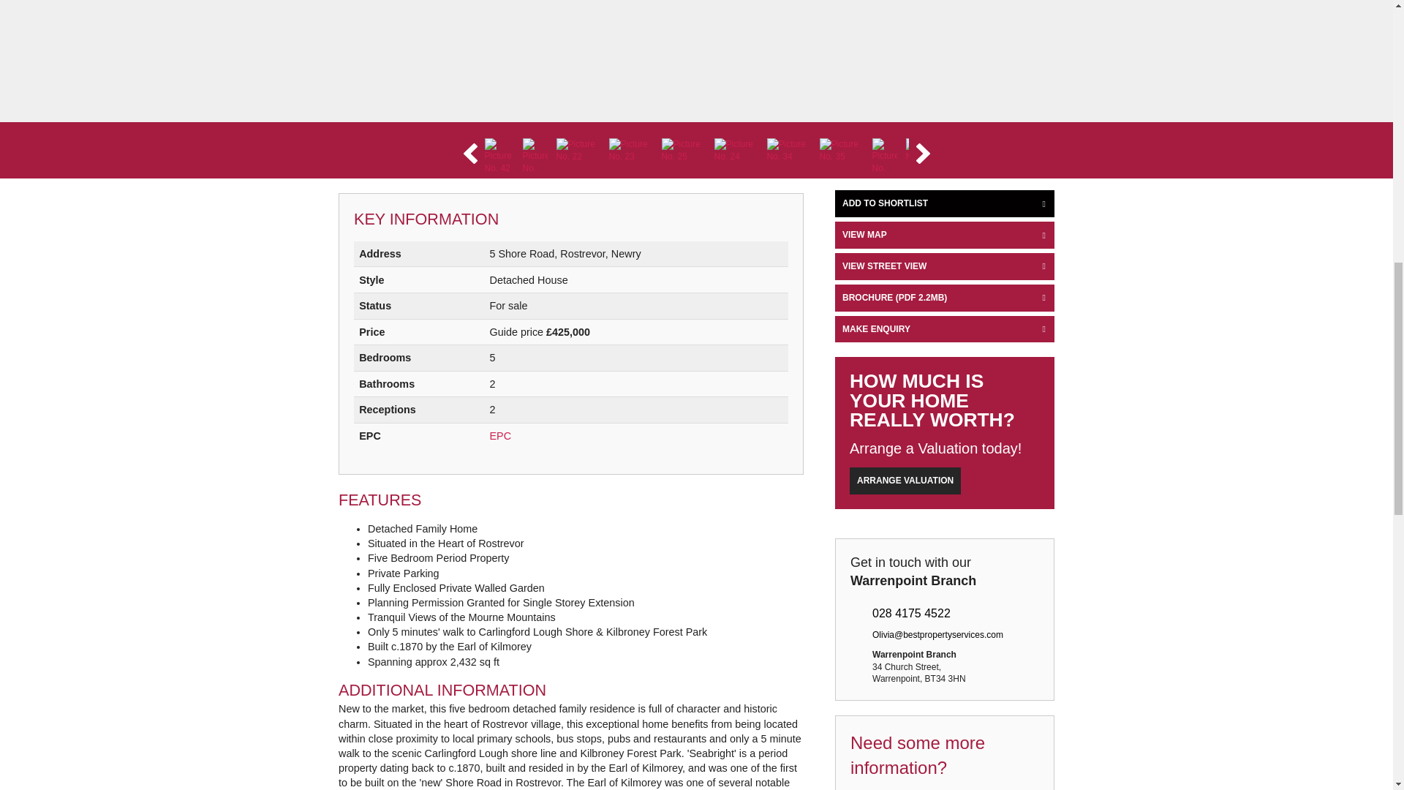 This screenshot has width=1404, height=790. I want to click on Picture No. 24, so click(736, 155).